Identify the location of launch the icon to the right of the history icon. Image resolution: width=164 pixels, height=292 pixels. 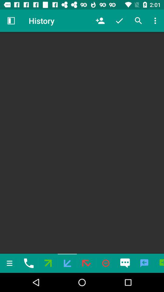
(100, 21).